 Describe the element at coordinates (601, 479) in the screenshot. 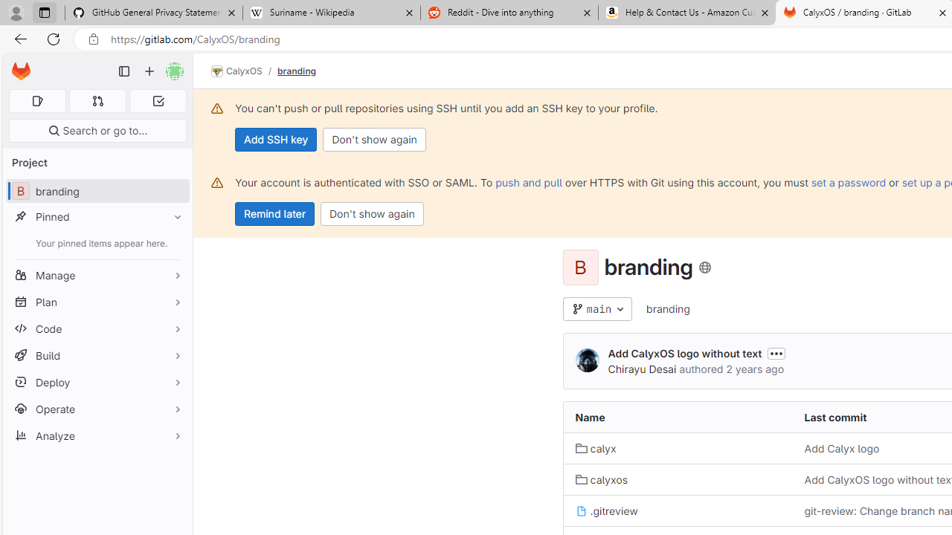

I see `calyxos` at that location.